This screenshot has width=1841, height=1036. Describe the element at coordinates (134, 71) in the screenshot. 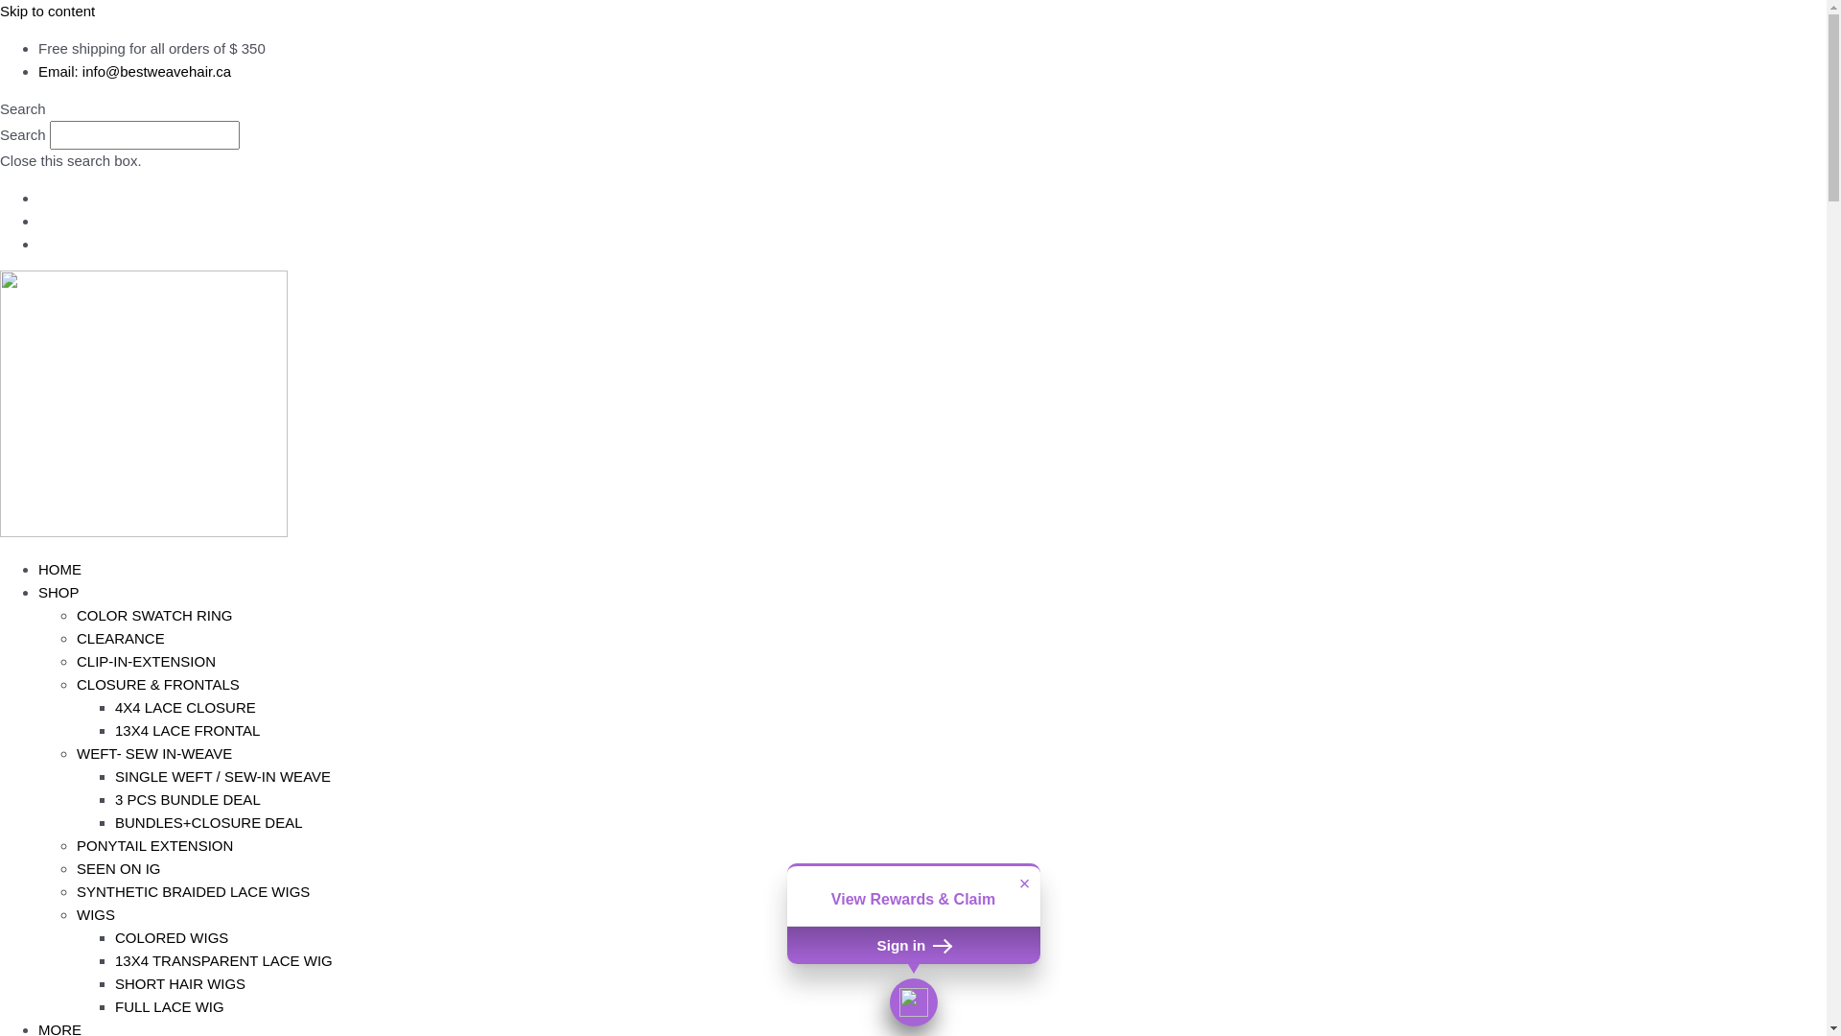

I see `Email: info@bestweavehair.ca` at that location.